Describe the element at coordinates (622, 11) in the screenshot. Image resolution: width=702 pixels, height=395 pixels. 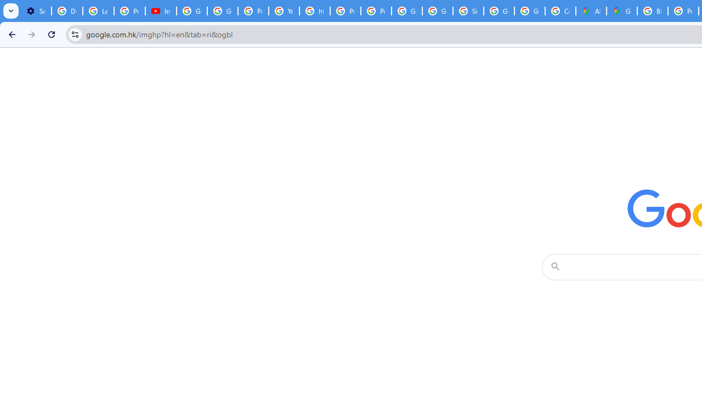
I see `Google Maps` at that location.